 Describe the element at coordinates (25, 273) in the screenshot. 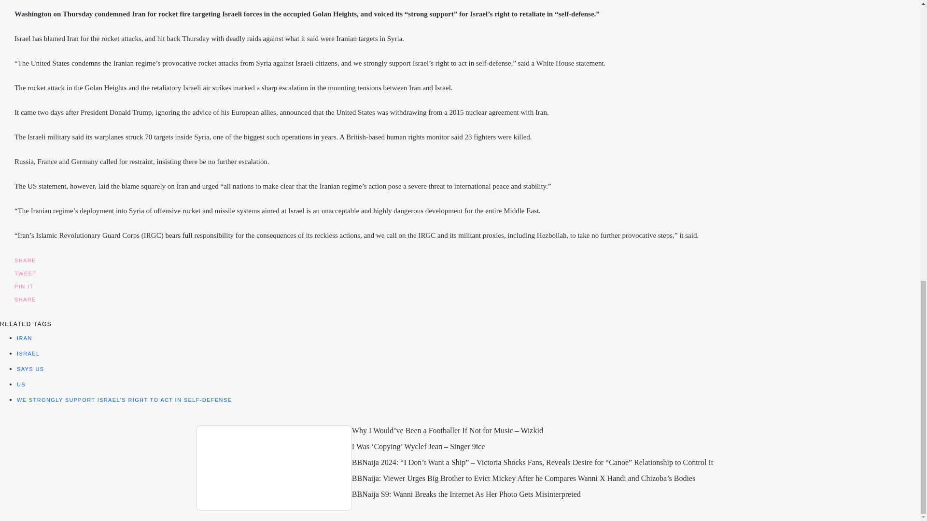

I see `TWEET` at that location.